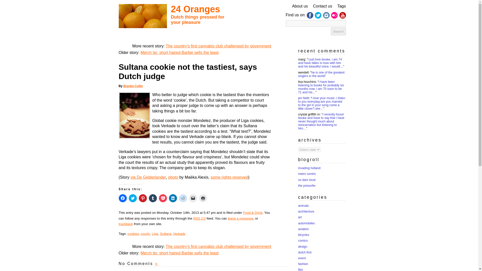 The height and width of the screenshot is (271, 482). Describe the element at coordinates (155, 234) in the screenshot. I see `Liga` at that location.